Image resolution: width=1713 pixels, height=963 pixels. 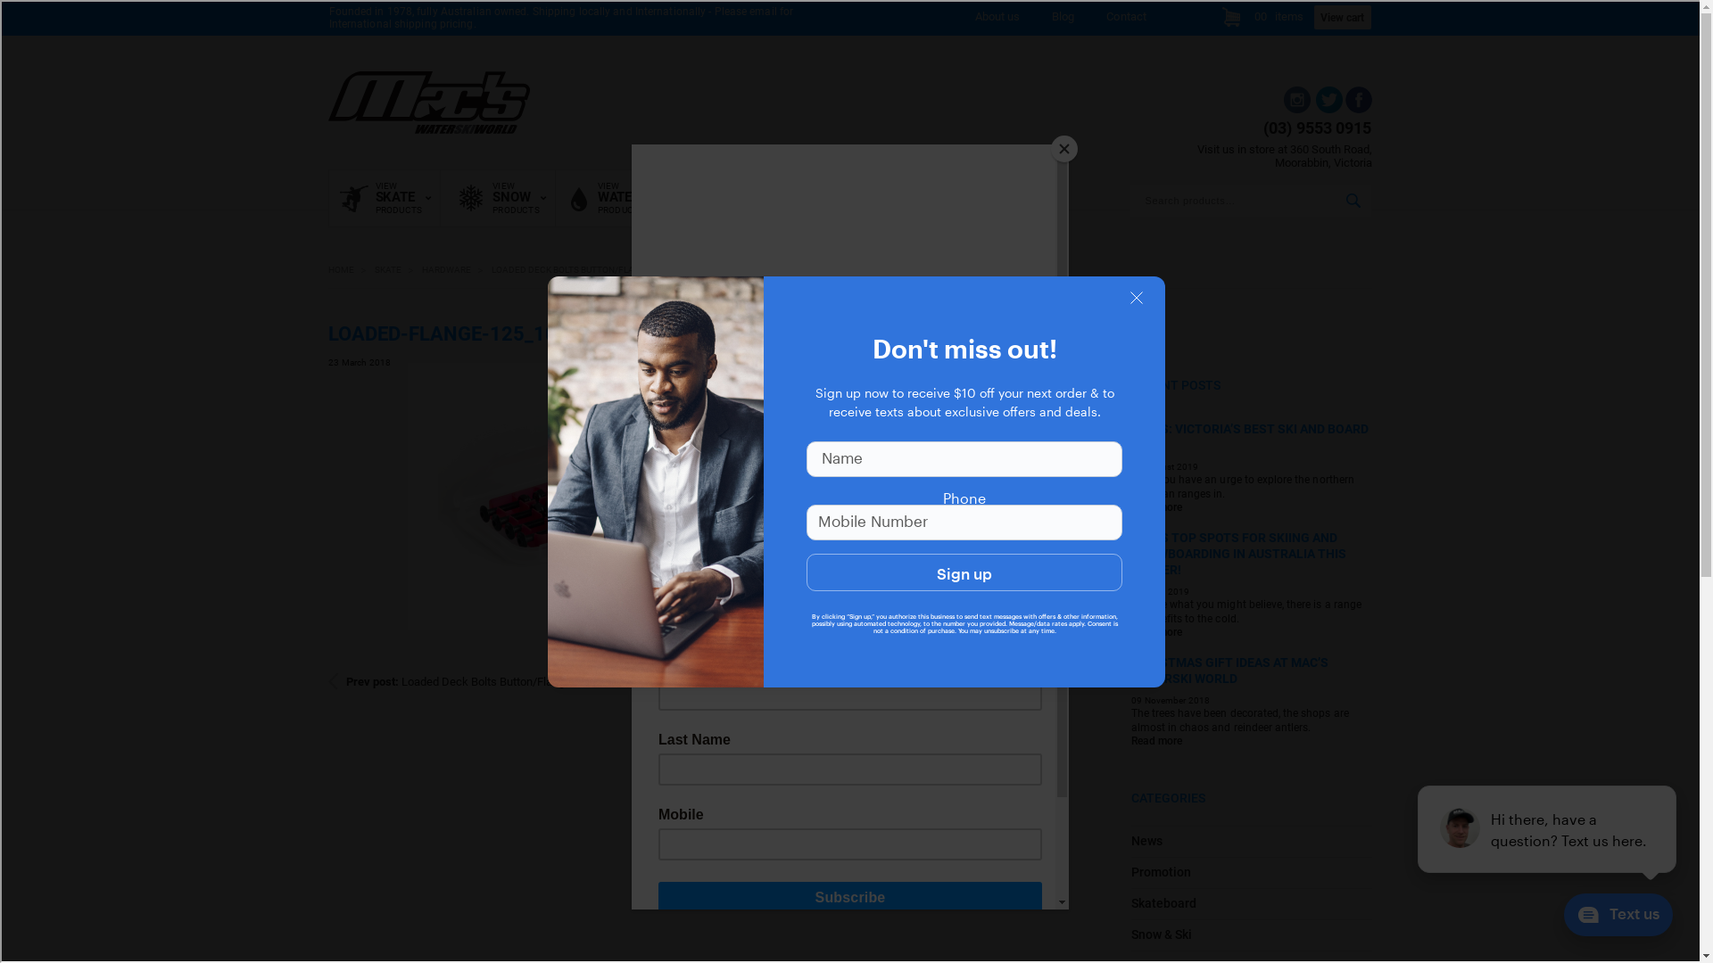 What do you see at coordinates (1231, 20) in the screenshot?
I see `View your shopping cart` at bounding box center [1231, 20].